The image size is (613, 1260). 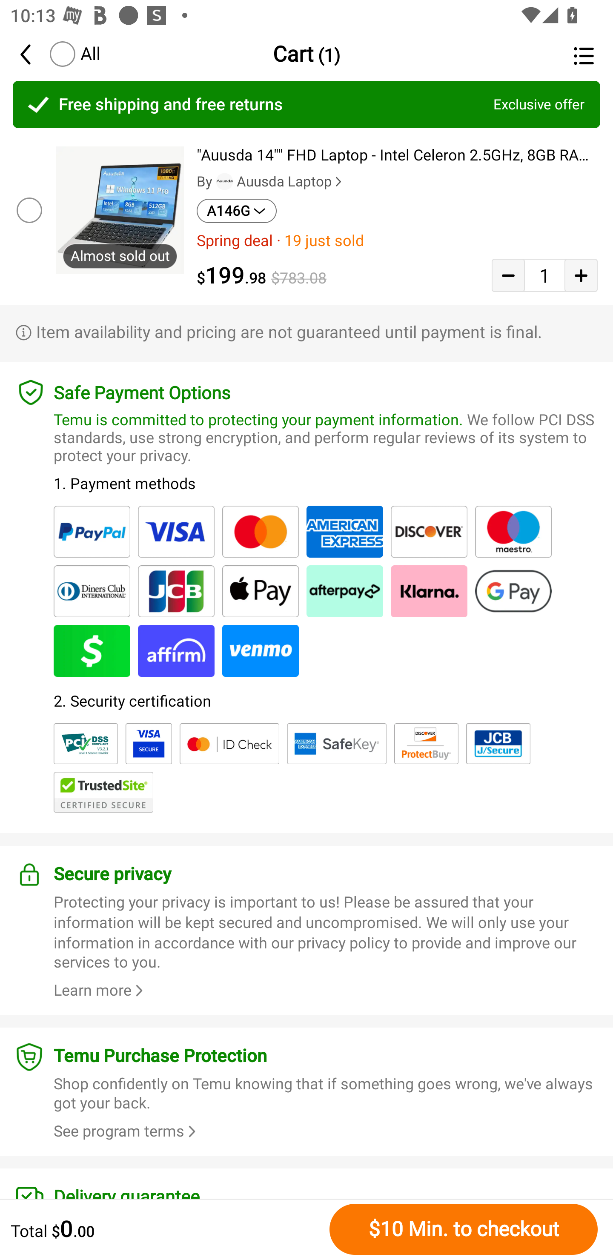 I want to click on See program terms, so click(x=127, y=1131).